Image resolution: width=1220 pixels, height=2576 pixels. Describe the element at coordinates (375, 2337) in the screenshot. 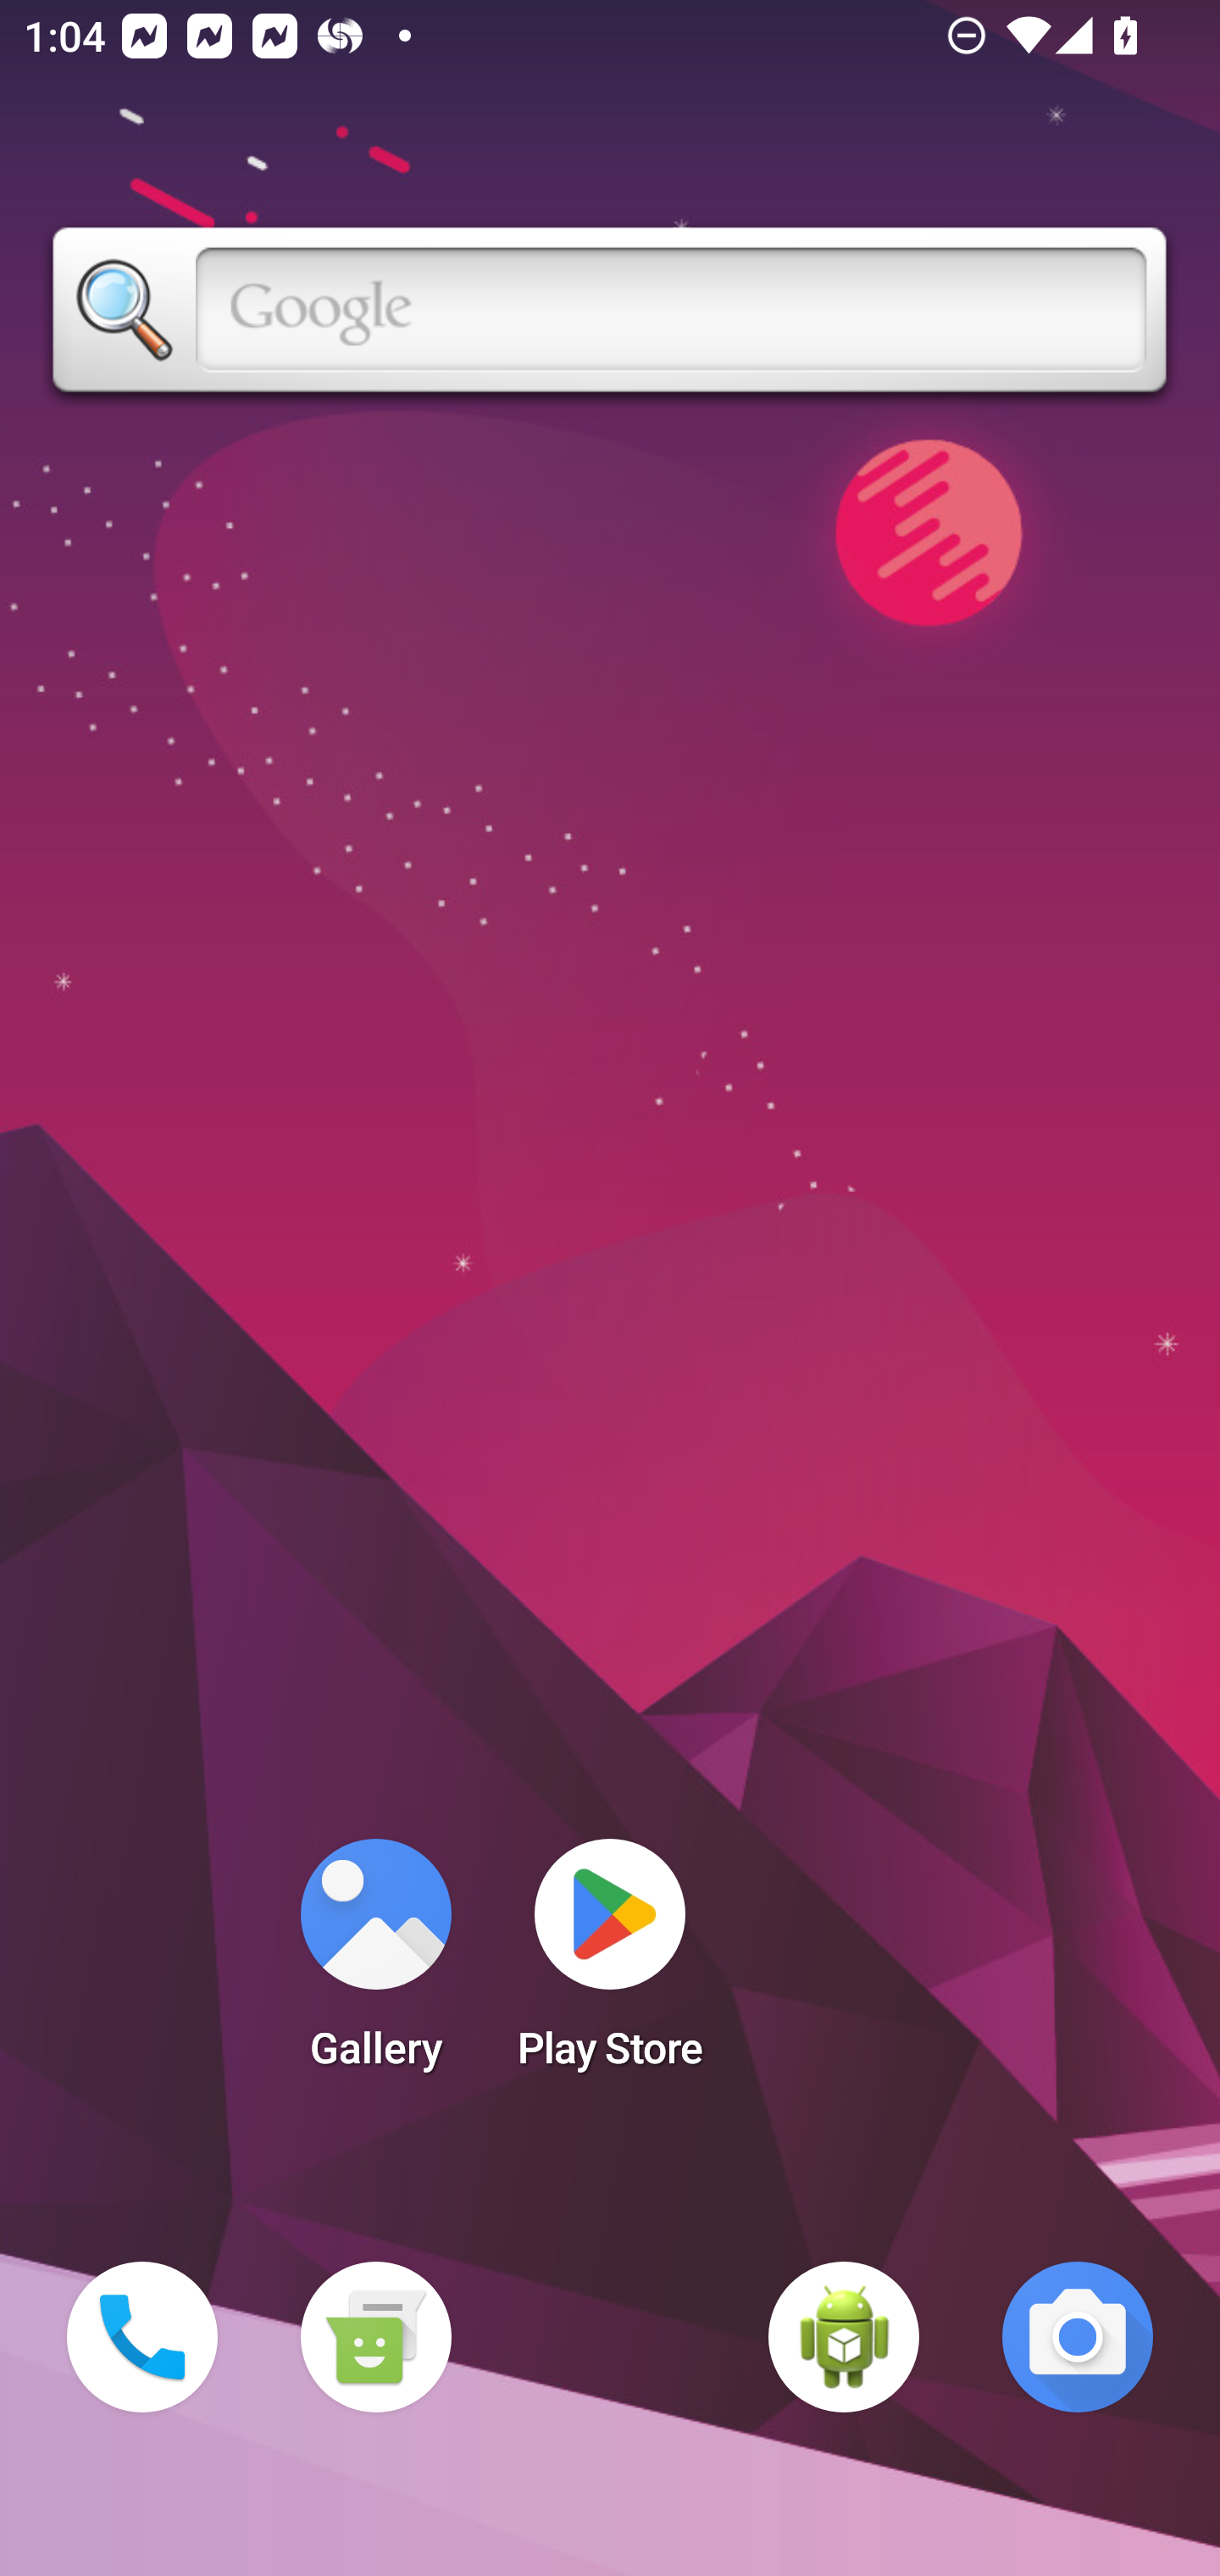

I see `Messaging` at that location.